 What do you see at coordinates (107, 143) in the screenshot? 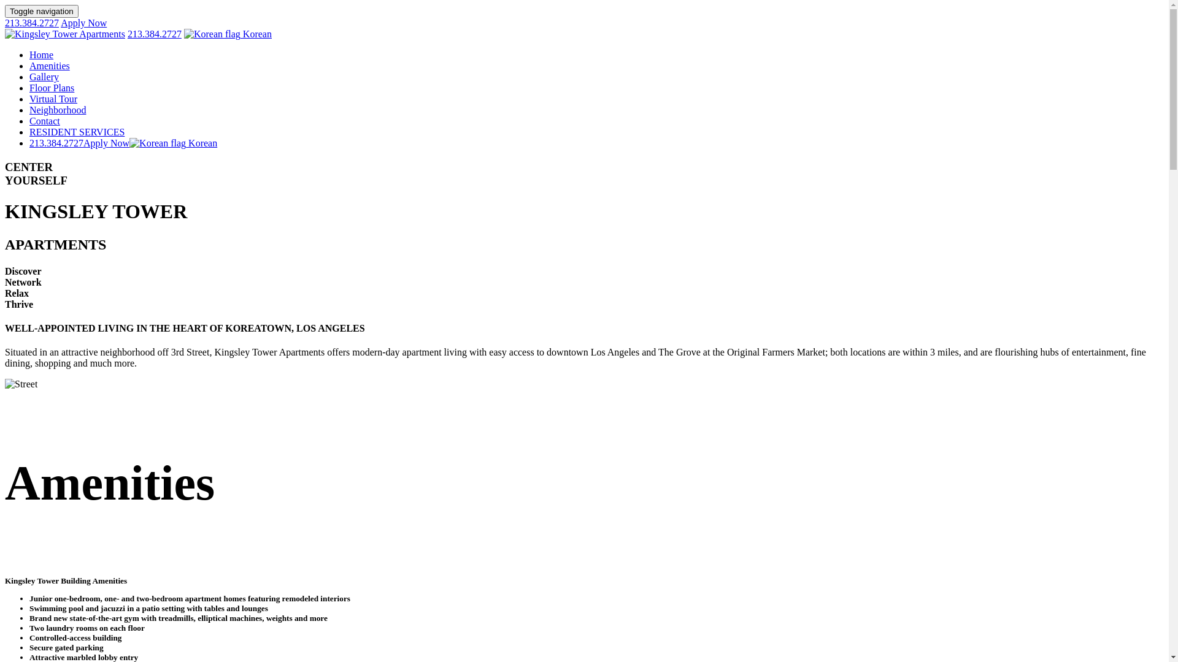
I see `Apply Now` at bounding box center [107, 143].